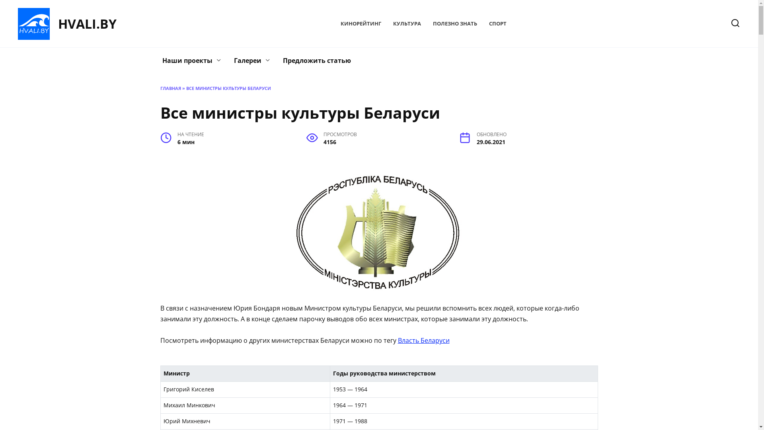 This screenshot has width=764, height=430. I want to click on HVALI.BY, so click(88, 24).